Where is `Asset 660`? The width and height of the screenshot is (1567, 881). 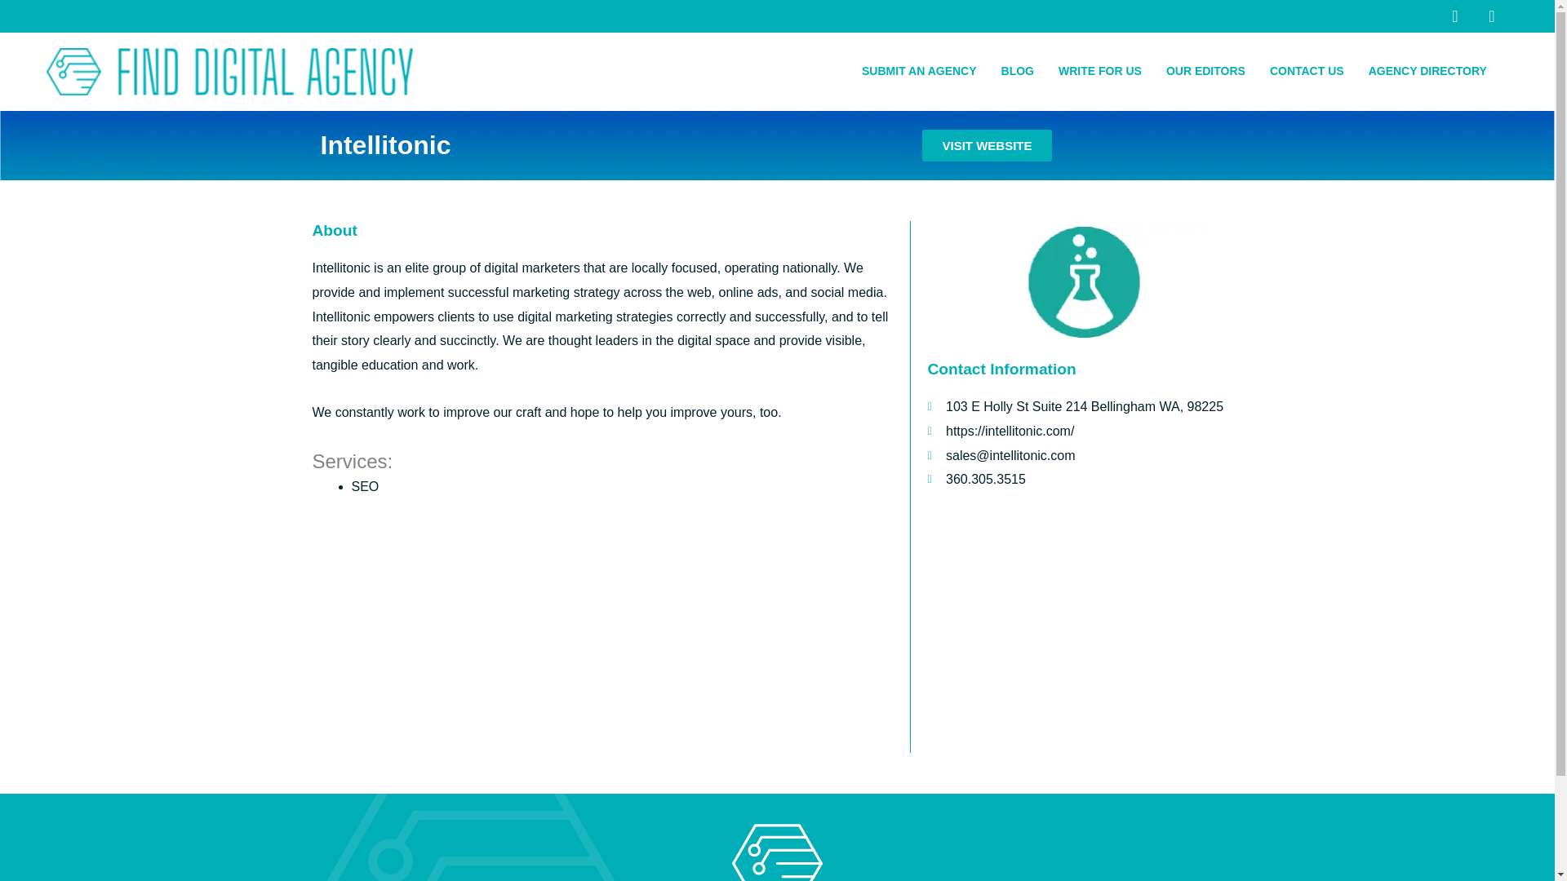
Asset 660 is located at coordinates (230, 72).